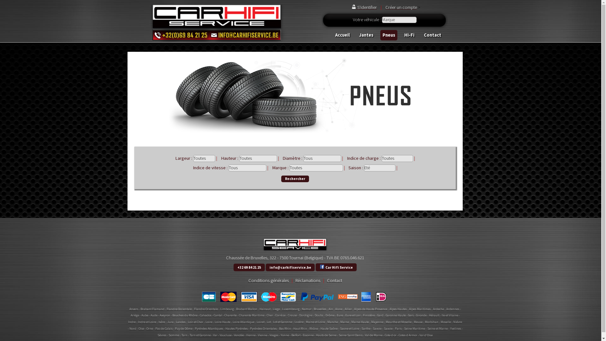  What do you see at coordinates (439, 309) in the screenshot?
I see `Ardeche` at bounding box center [439, 309].